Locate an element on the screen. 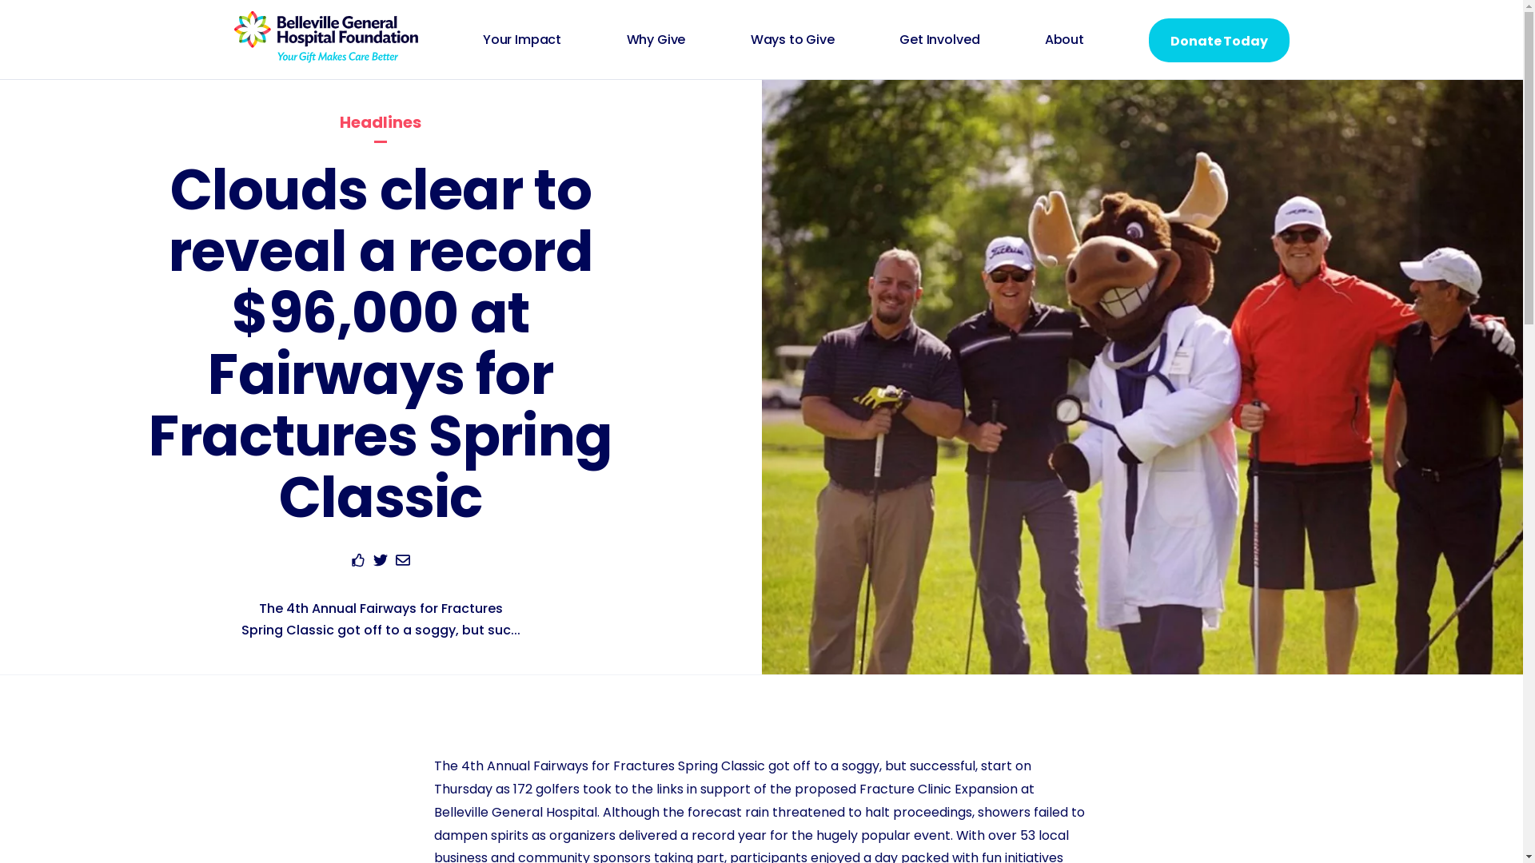  Facebook is located at coordinates (358, 563).